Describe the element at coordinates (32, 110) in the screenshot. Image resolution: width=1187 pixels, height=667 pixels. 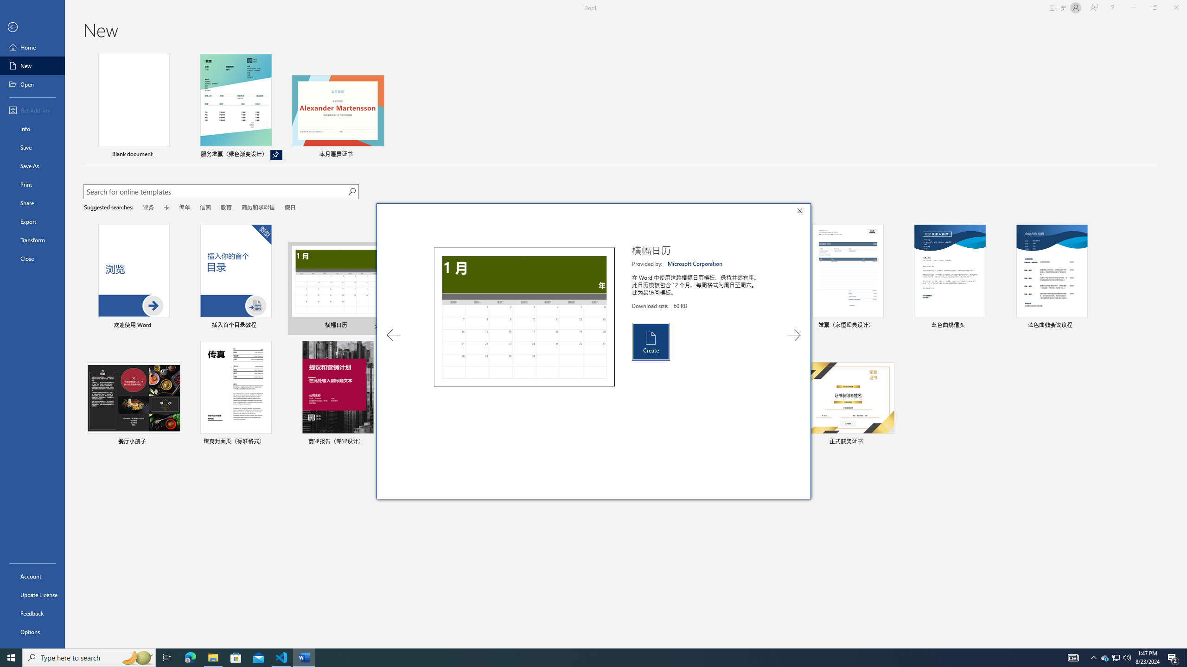
I see `Get Add-ins` at that location.